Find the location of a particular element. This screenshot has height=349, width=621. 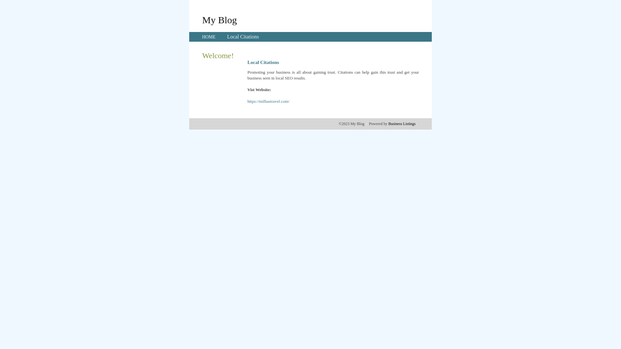

My Blog is located at coordinates (220, 20).